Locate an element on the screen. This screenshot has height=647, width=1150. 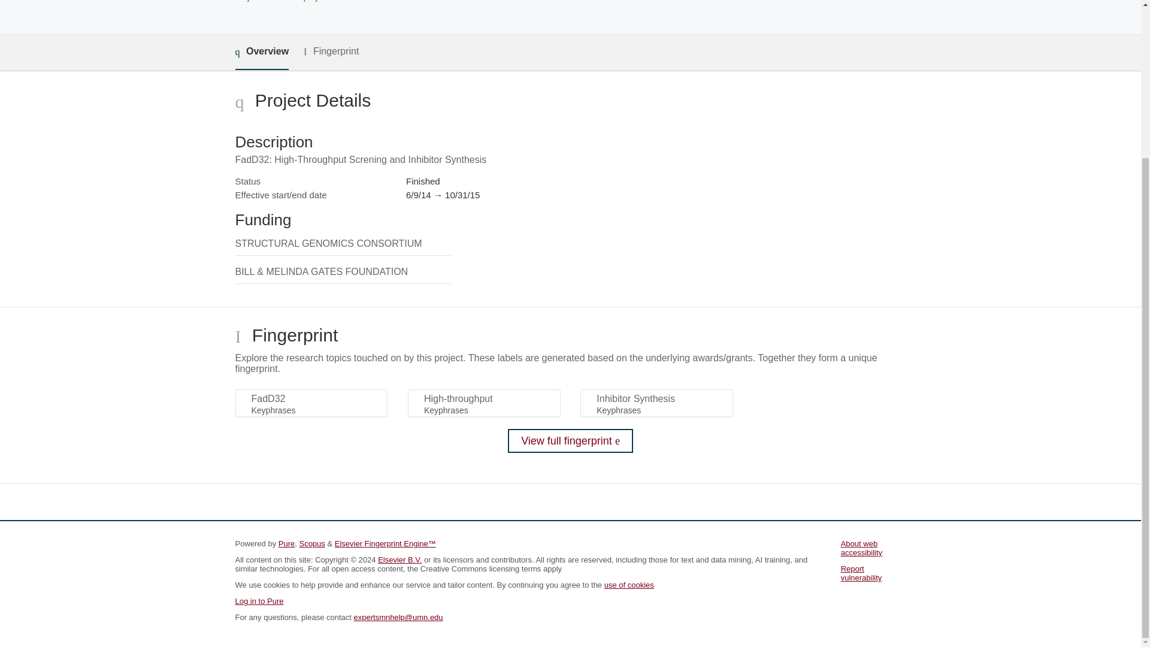
Pure is located at coordinates (286, 543).